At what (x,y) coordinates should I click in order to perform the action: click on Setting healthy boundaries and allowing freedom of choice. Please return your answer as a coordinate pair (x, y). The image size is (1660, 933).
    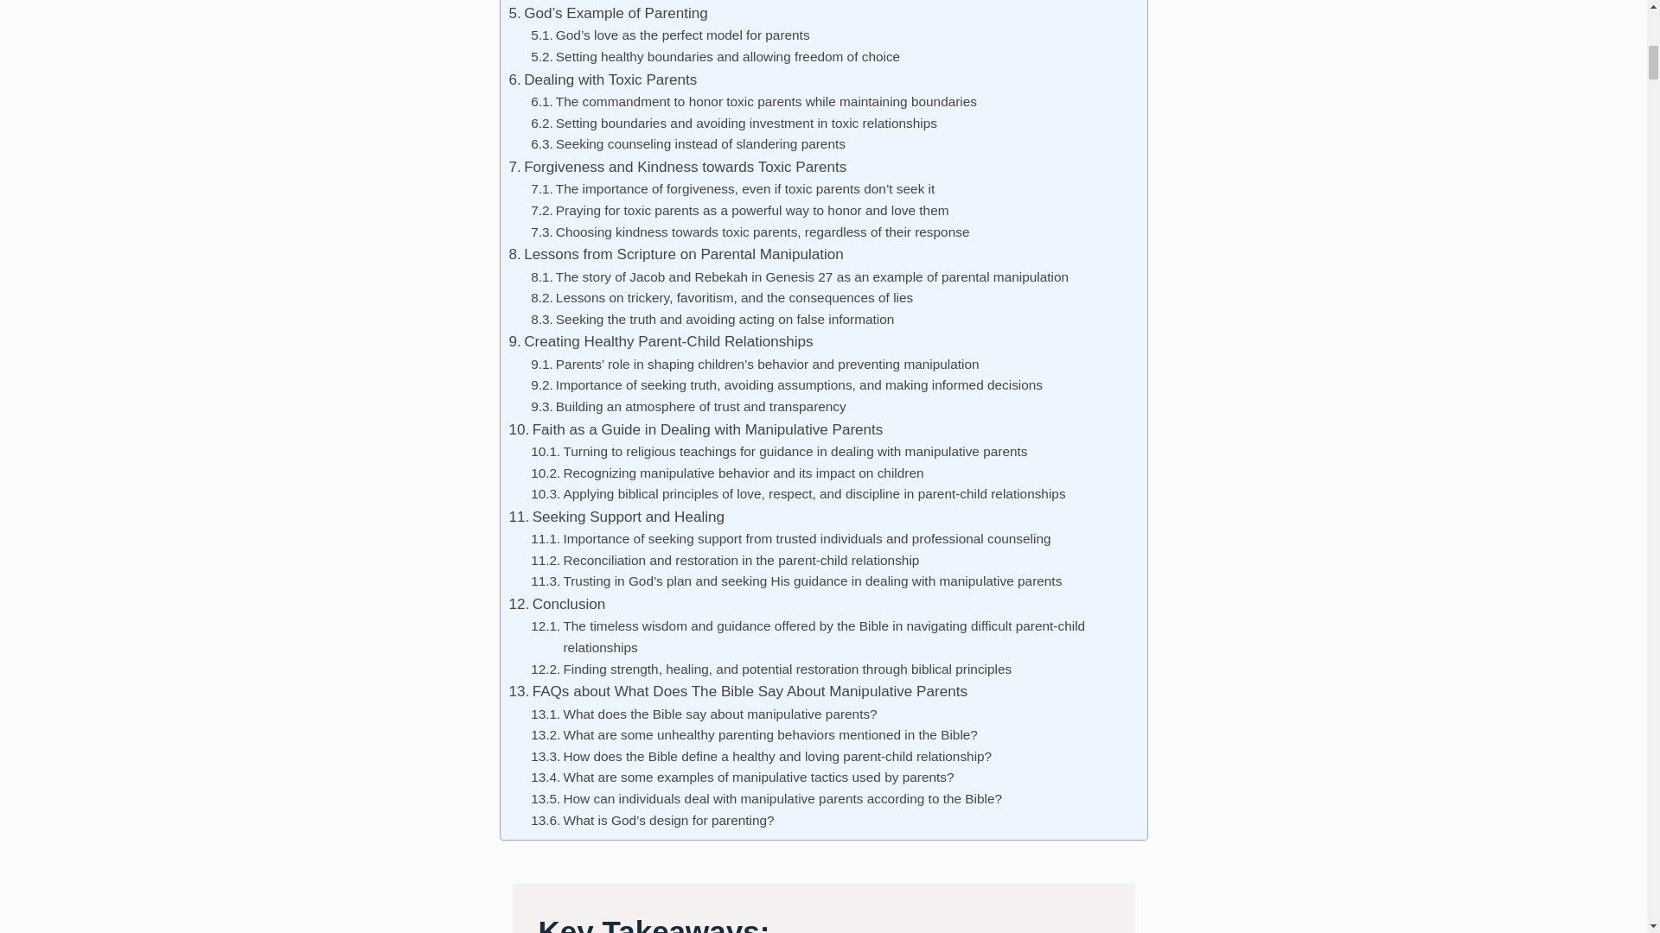
    Looking at the image, I should click on (715, 57).